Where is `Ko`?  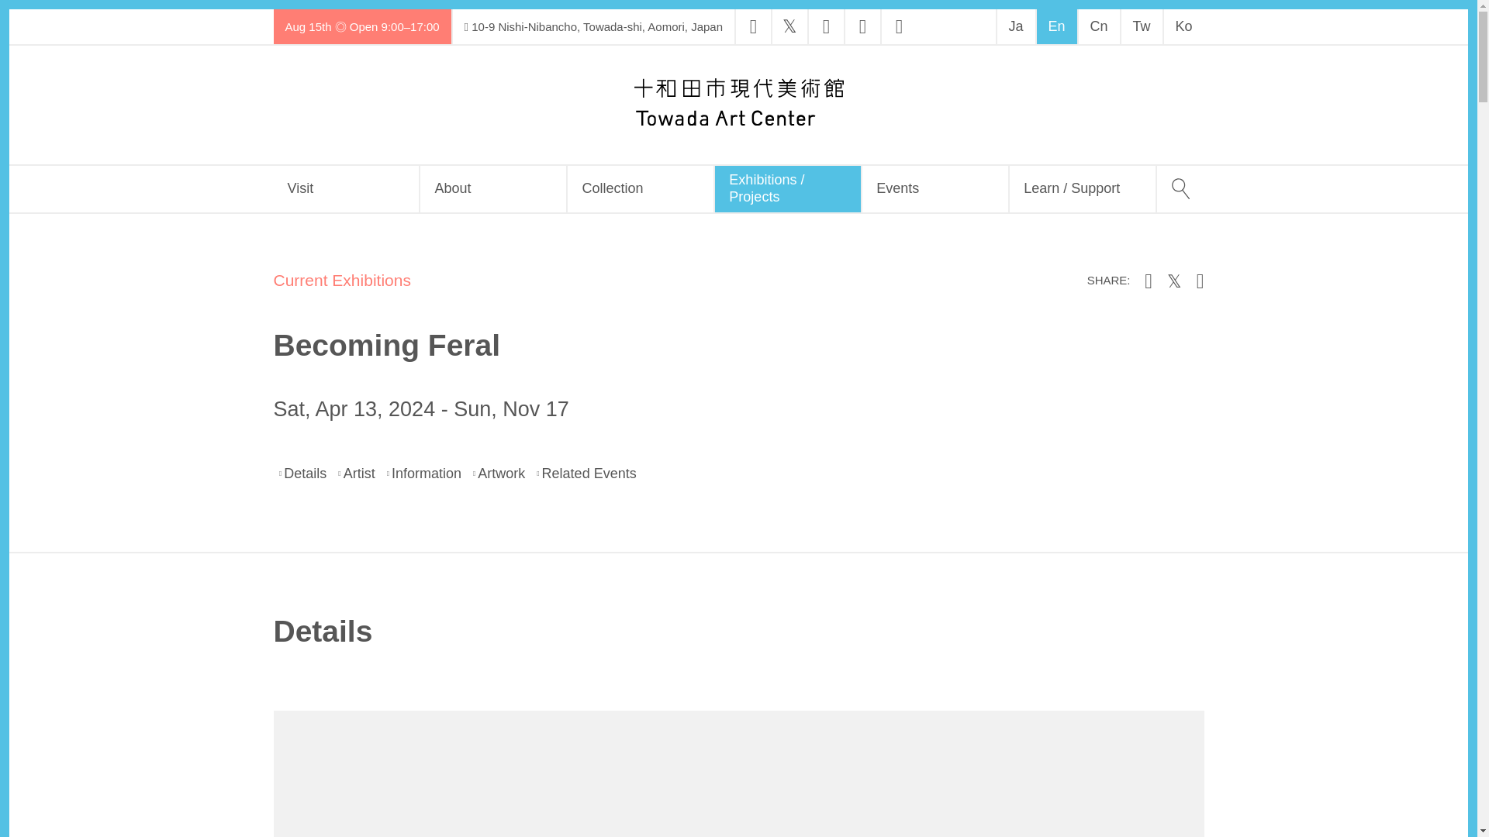 Ko is located at coordinates (1182, 26).